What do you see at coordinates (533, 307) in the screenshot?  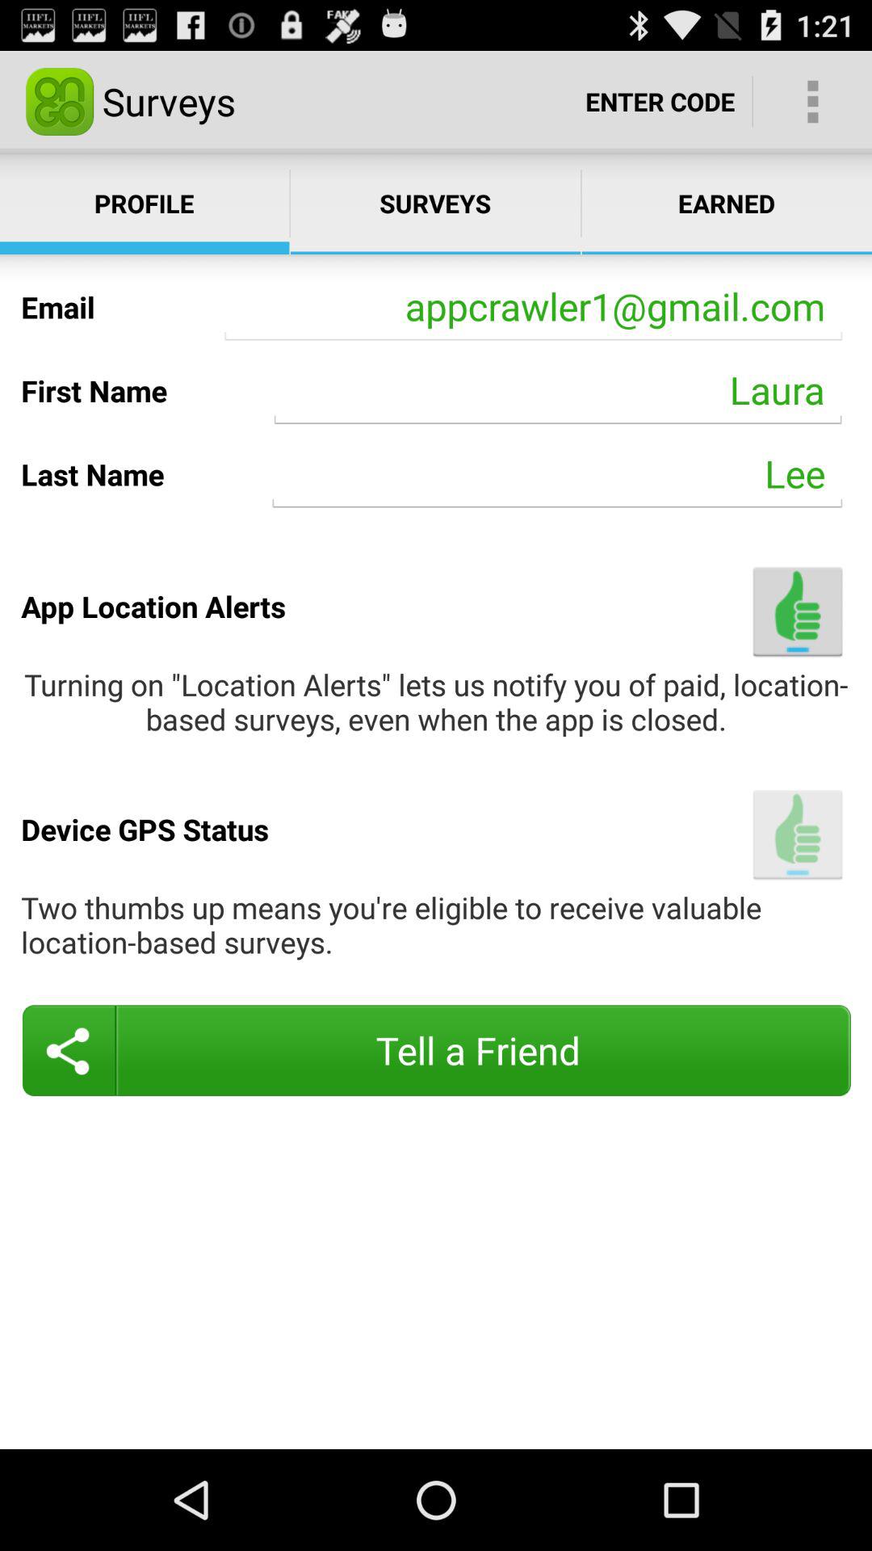 I see `choose the icon to the right of email item` at bounding box center [533, 307].